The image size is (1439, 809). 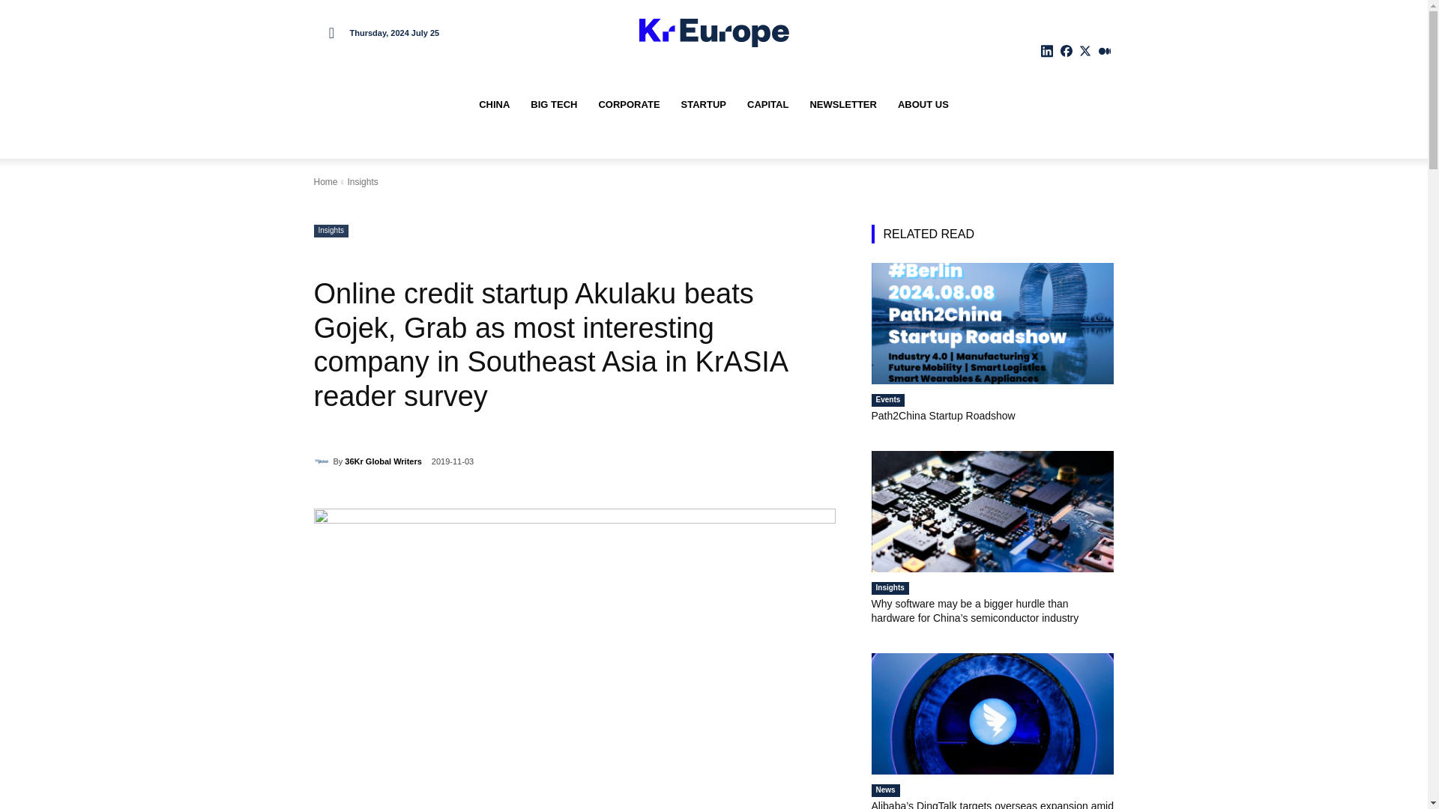 What do you see at coordinates (383, 461) in the screenshot?
I see `36Kr Global Writers` at bounding box center [383, 461].